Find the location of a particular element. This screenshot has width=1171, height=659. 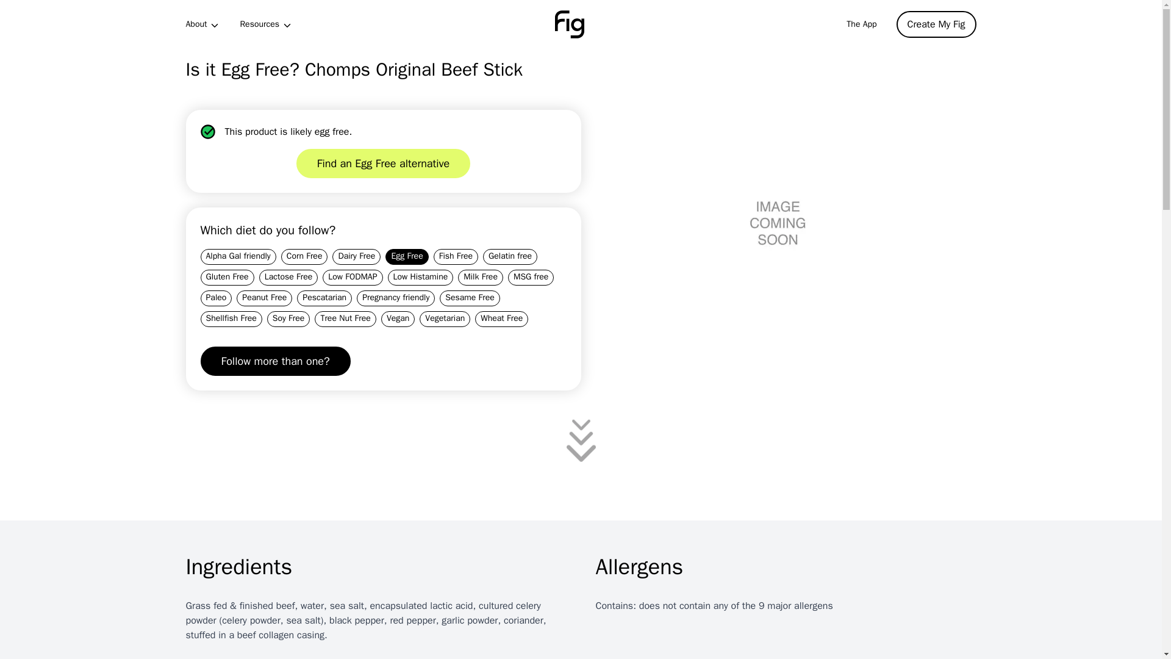

Sesame Free is located at coordinates (470, 298).